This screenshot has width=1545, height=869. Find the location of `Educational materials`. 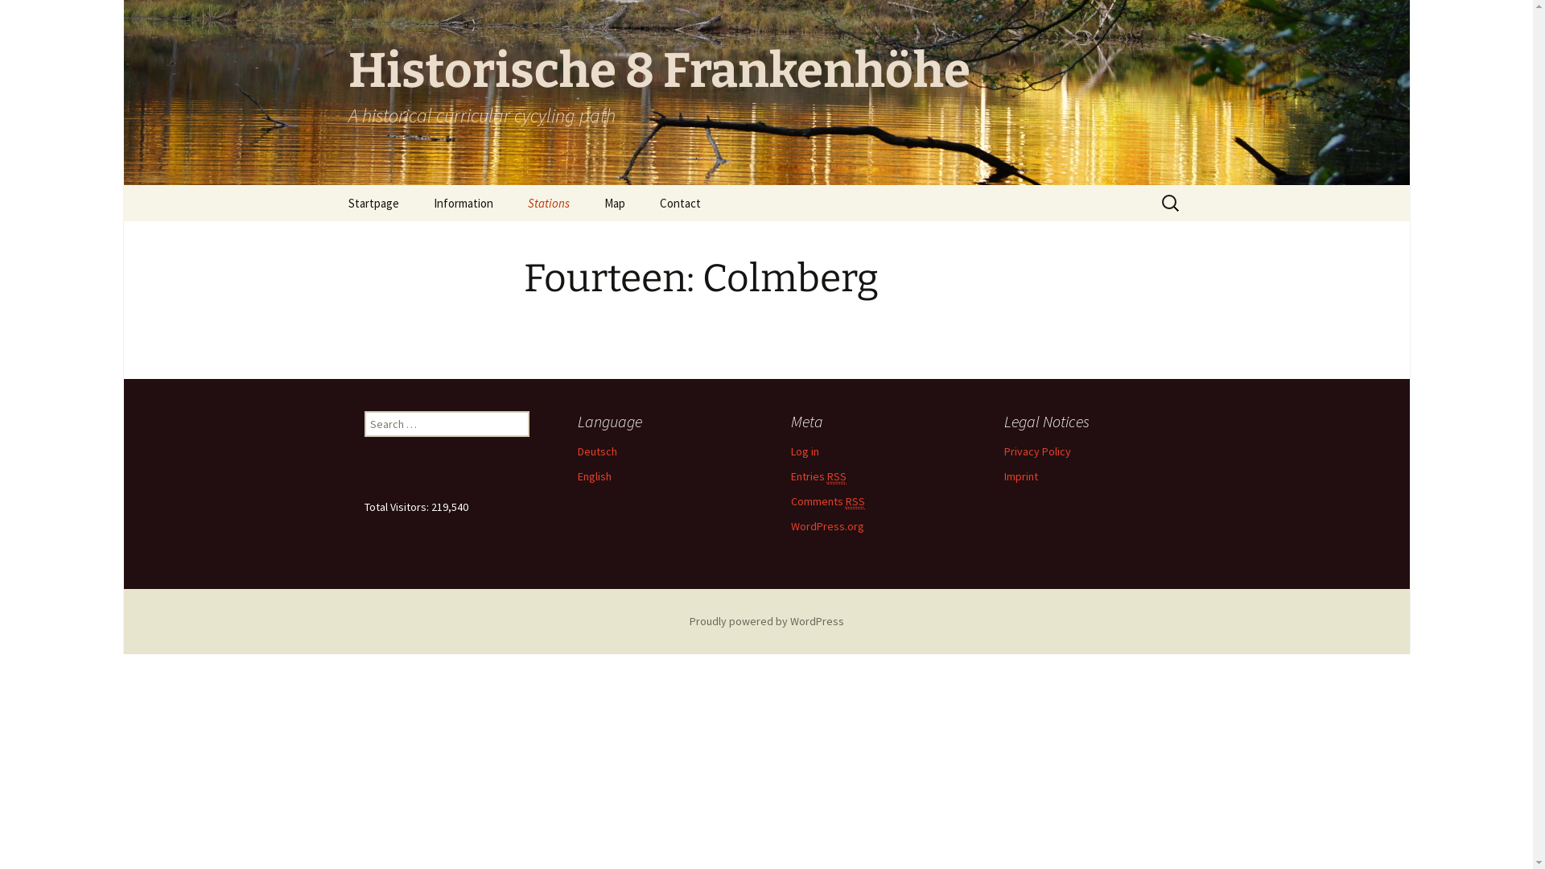

Educational materials is located at coordinates (497, 240).